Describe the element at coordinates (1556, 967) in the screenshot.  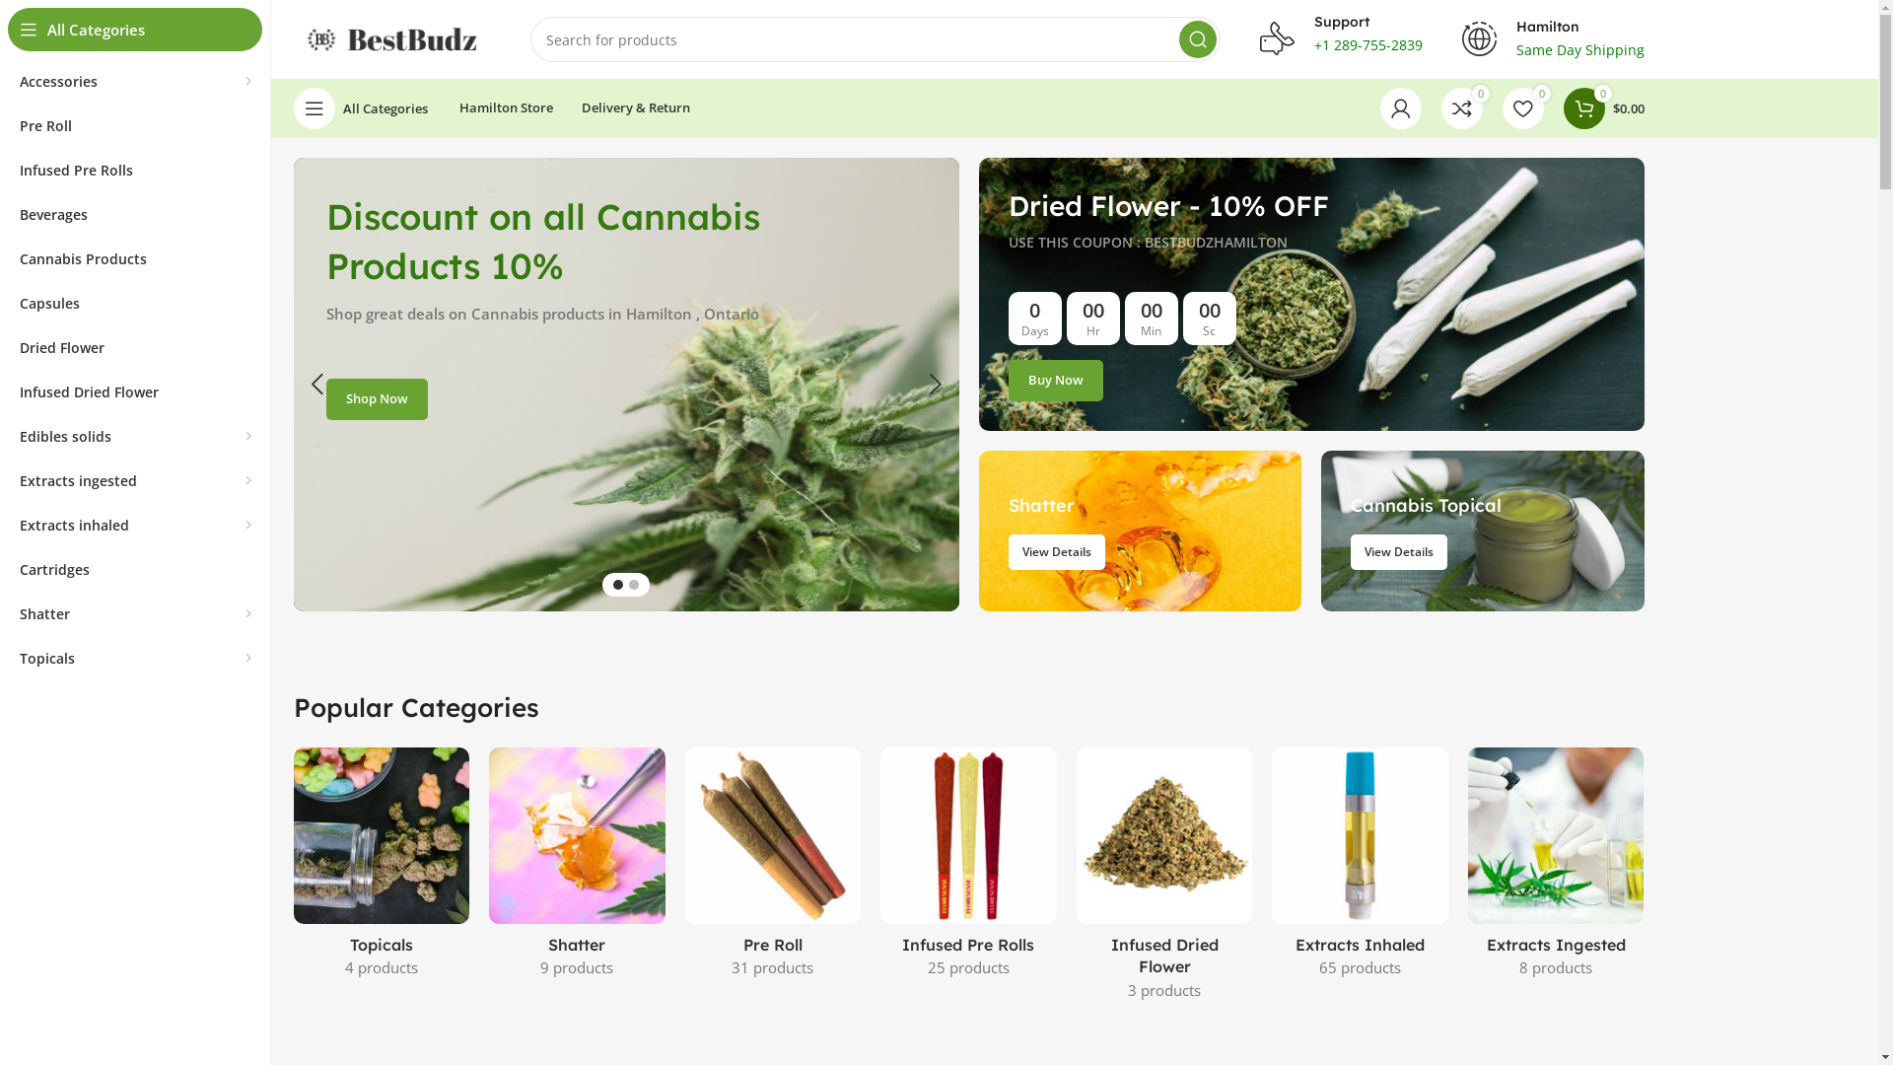
I see `8 products` at that location.